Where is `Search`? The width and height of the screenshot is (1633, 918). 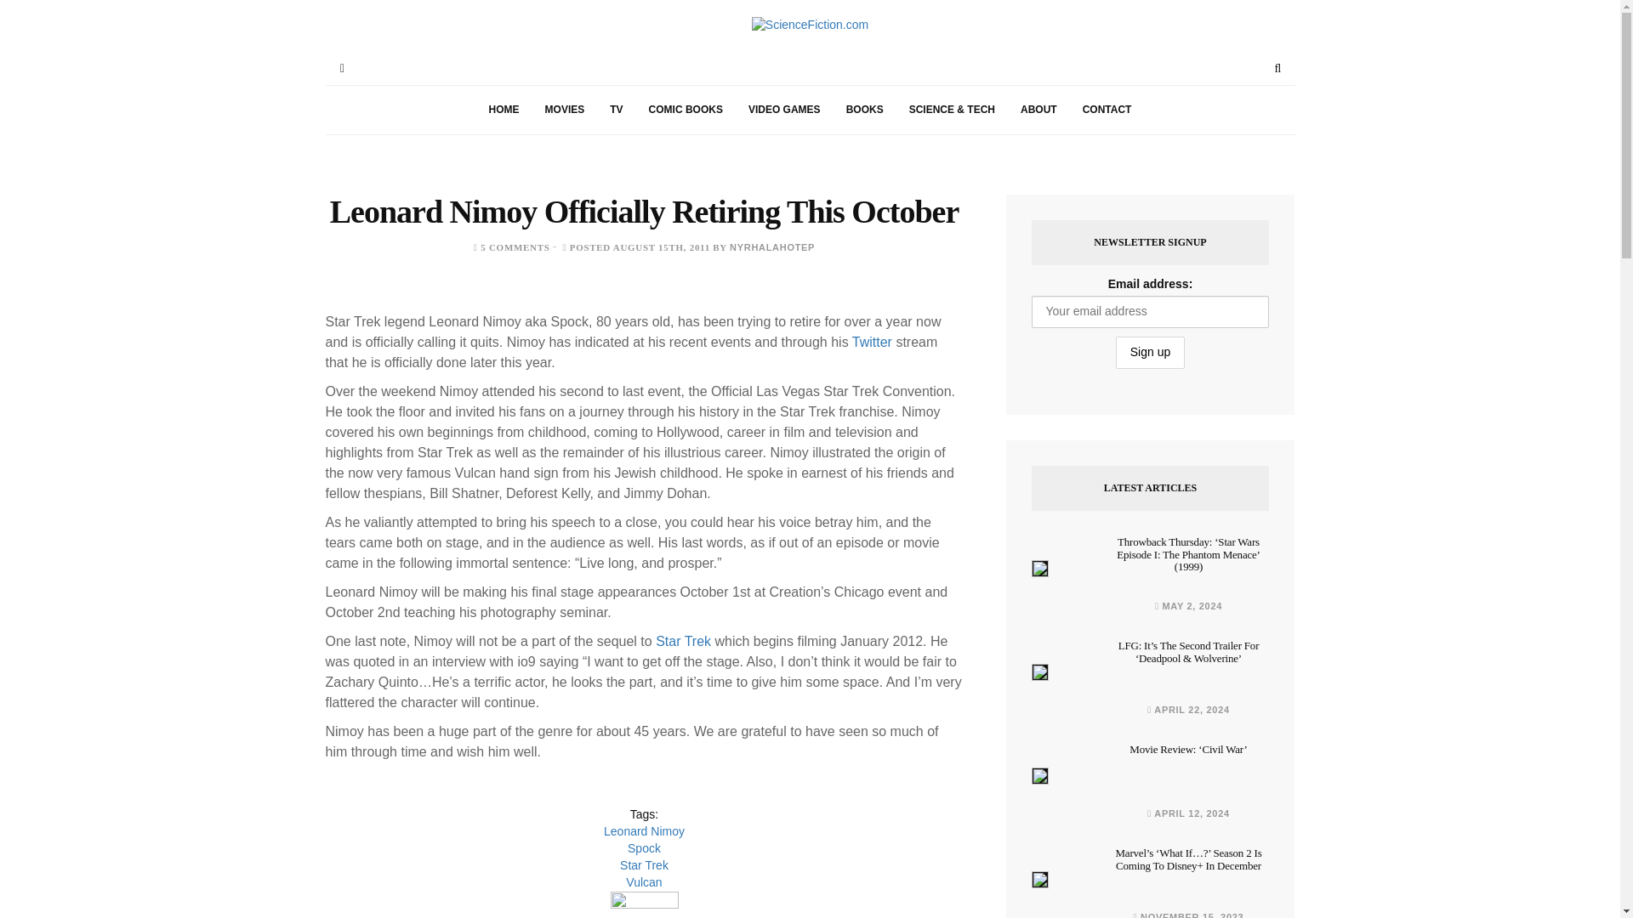 Search is located at coordinates (1277, 68).